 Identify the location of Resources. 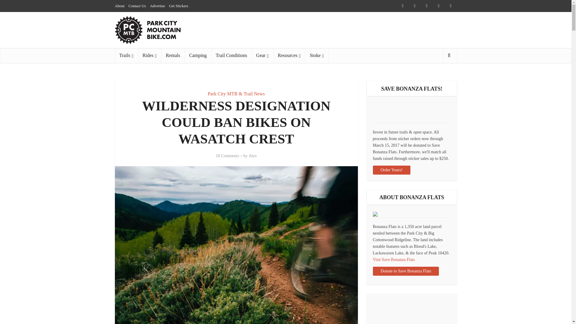
(289, 55).